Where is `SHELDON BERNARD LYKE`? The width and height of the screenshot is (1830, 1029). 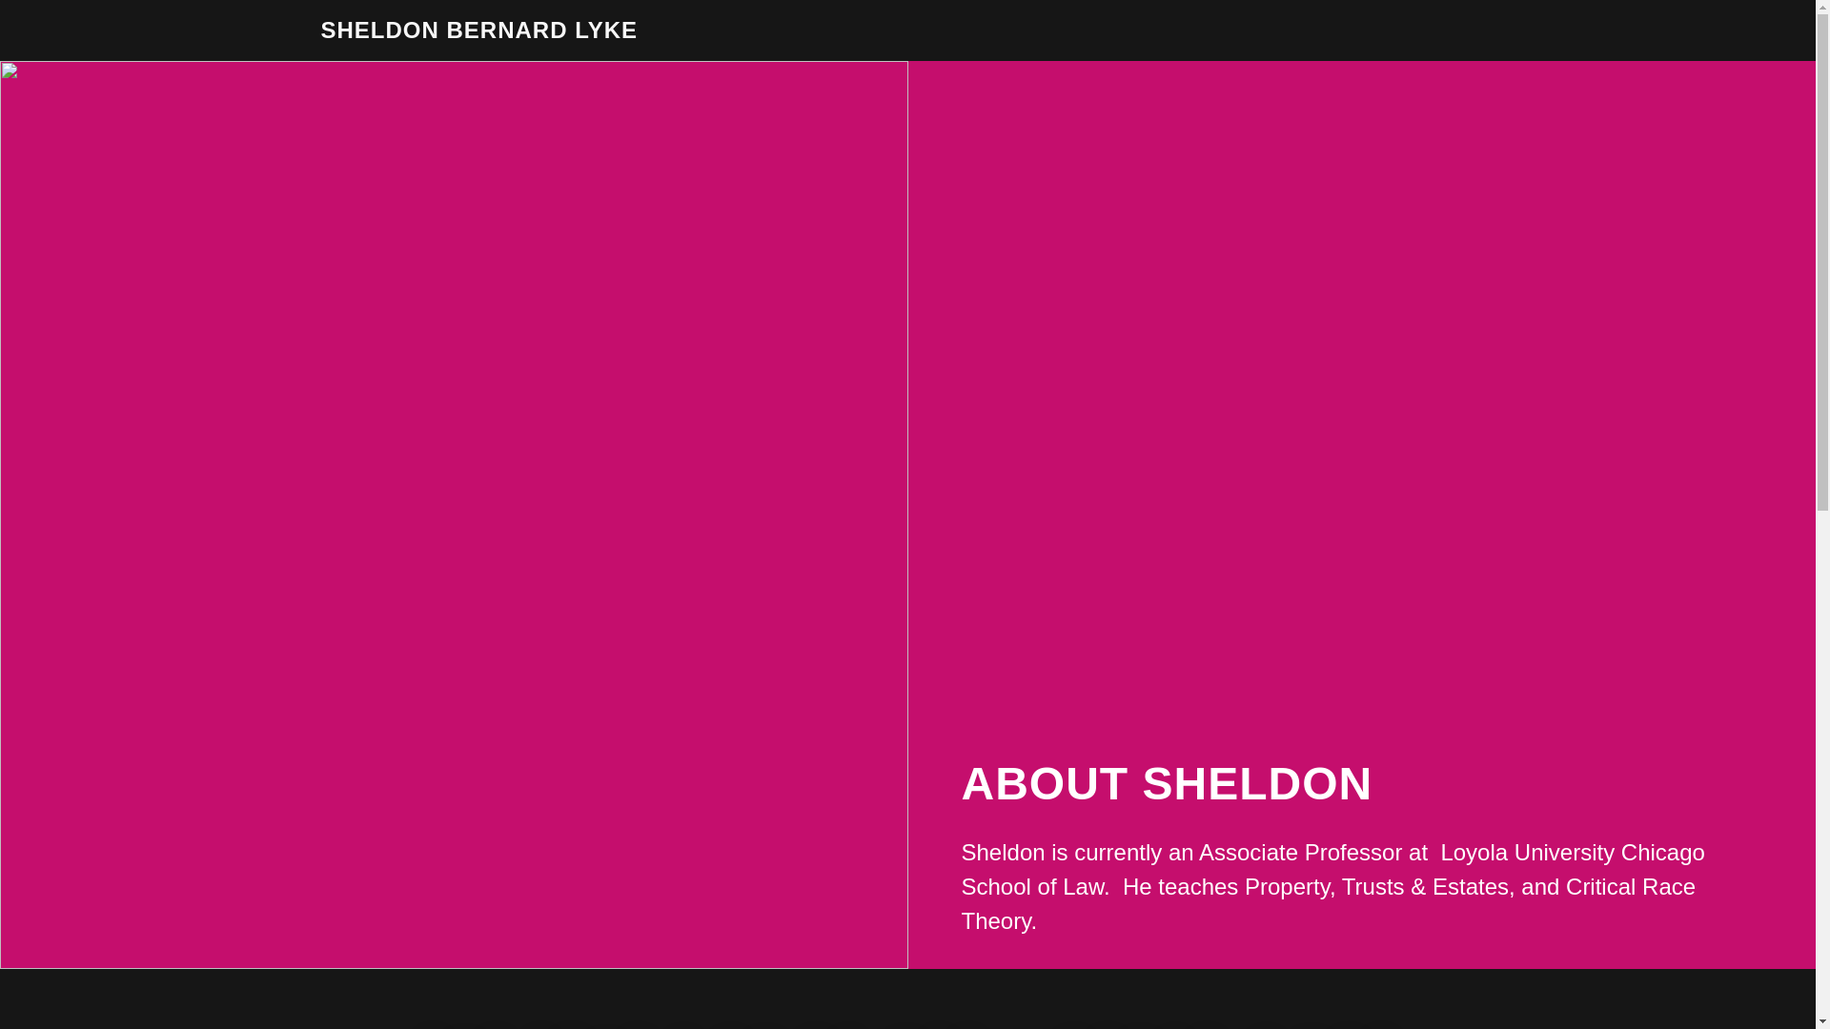 SHELDON BERNARD LYKE is located at coordinates (478, 32).